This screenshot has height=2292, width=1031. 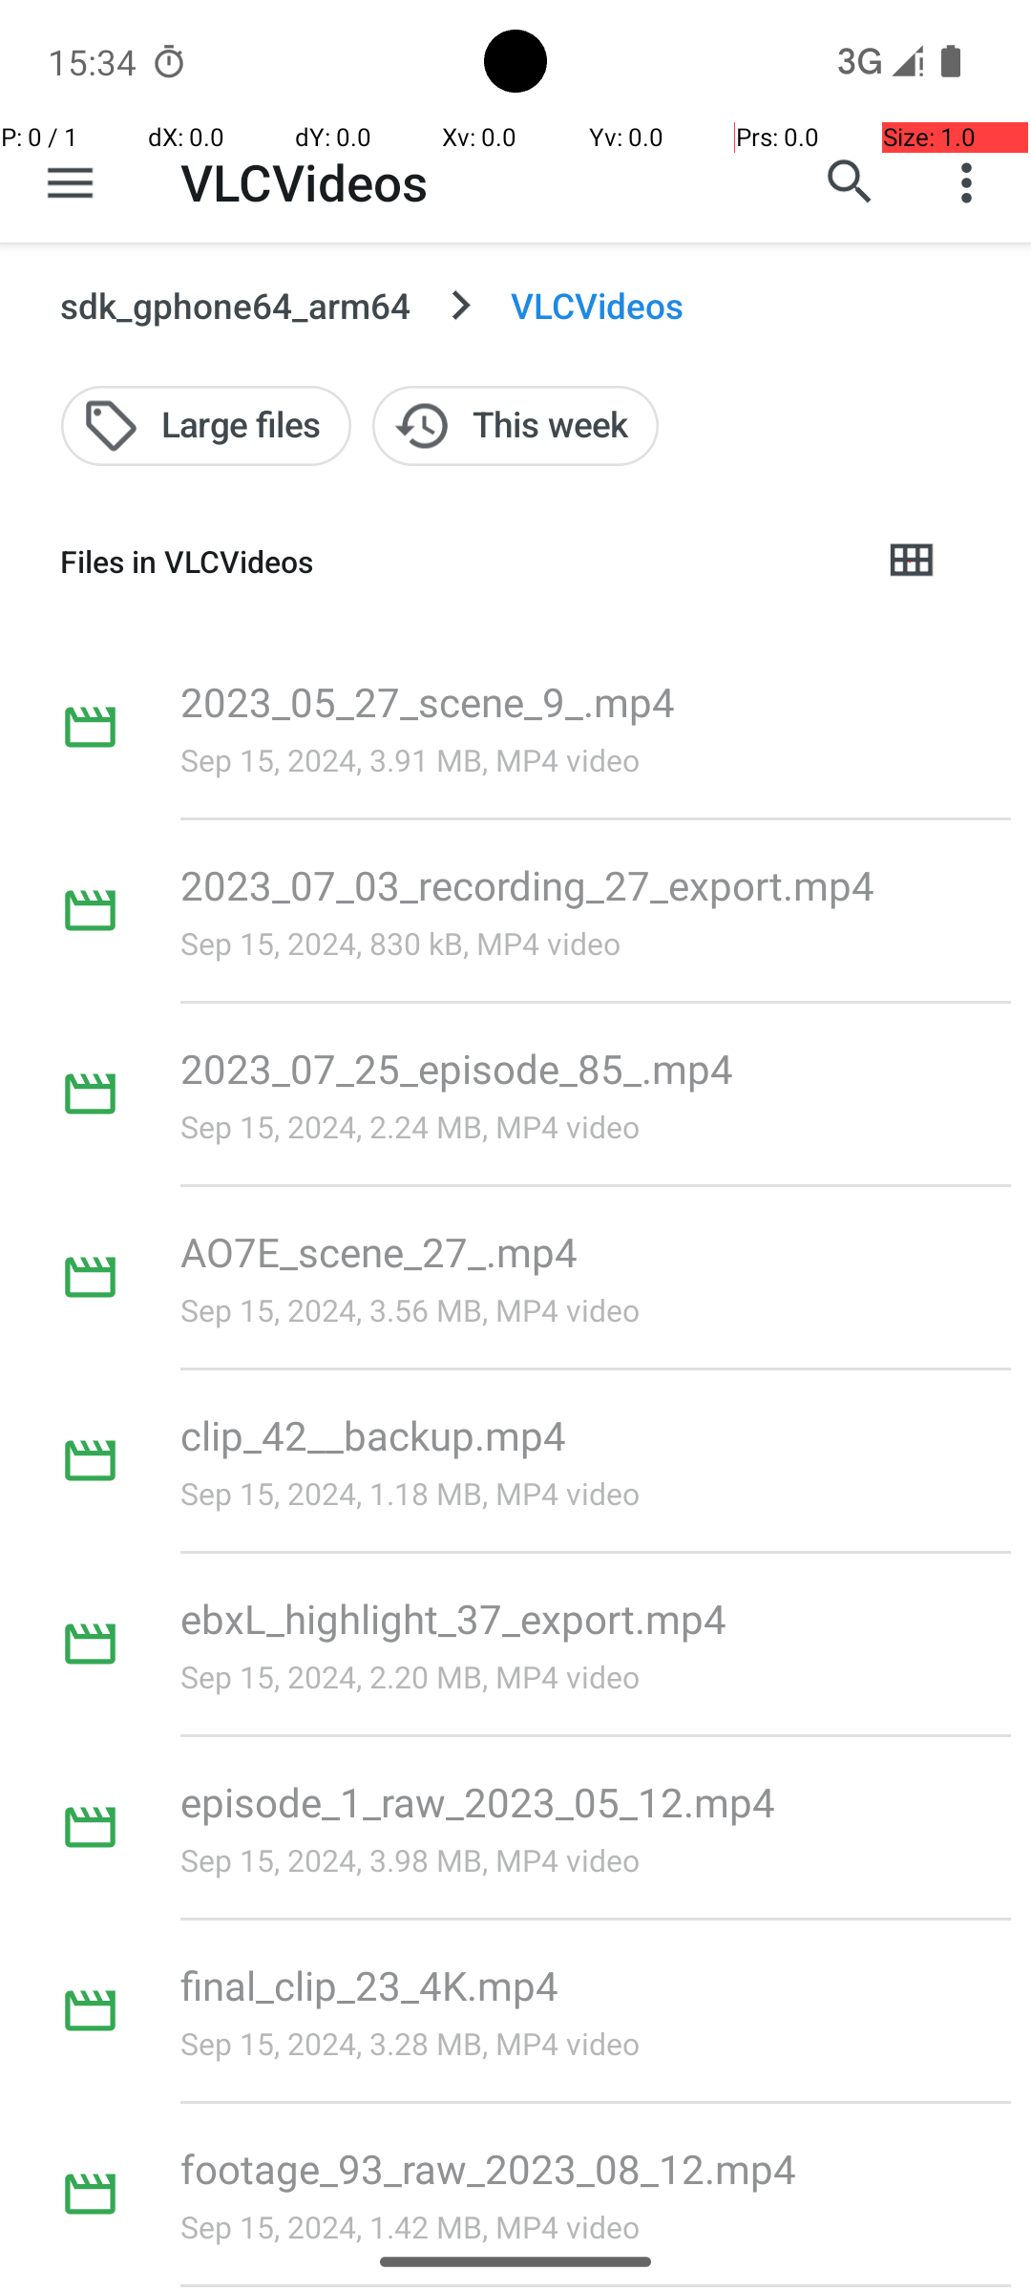 What do you see at coordinates (410, 1860) in the screenshot?
I see `Sep 15, 2024, 3.98 MB, MP4 video` at bounding box center [410, 1860].